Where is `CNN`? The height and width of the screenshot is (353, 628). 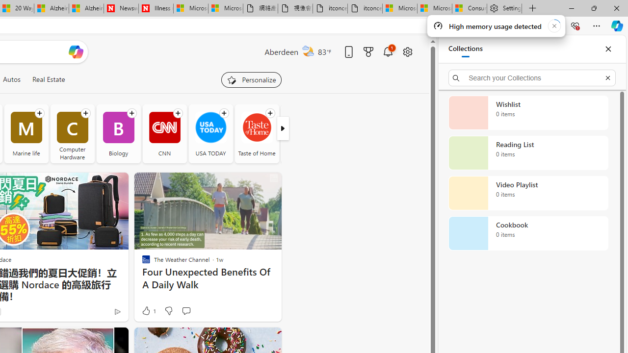
CNN is located at coordinates (165, 133).